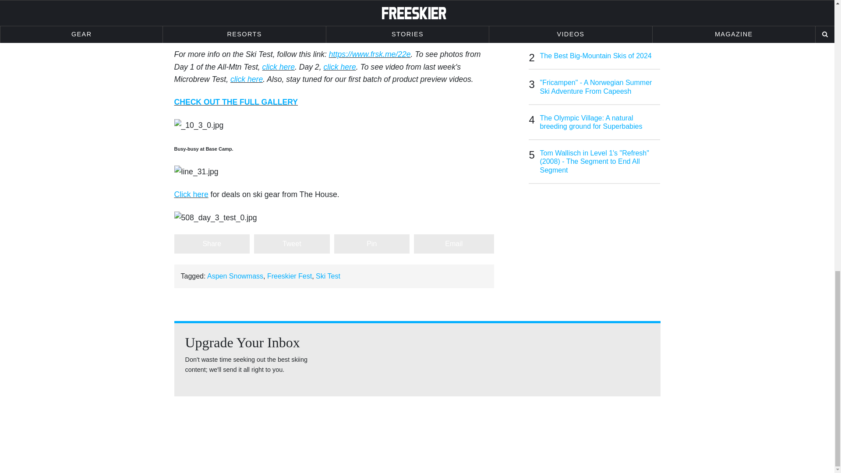 The width and height of the screenshot is (841, 473). What do you see at coordinates (191, 194) in the screenshot?
I see `Click here` at bounding box center [191, 194].